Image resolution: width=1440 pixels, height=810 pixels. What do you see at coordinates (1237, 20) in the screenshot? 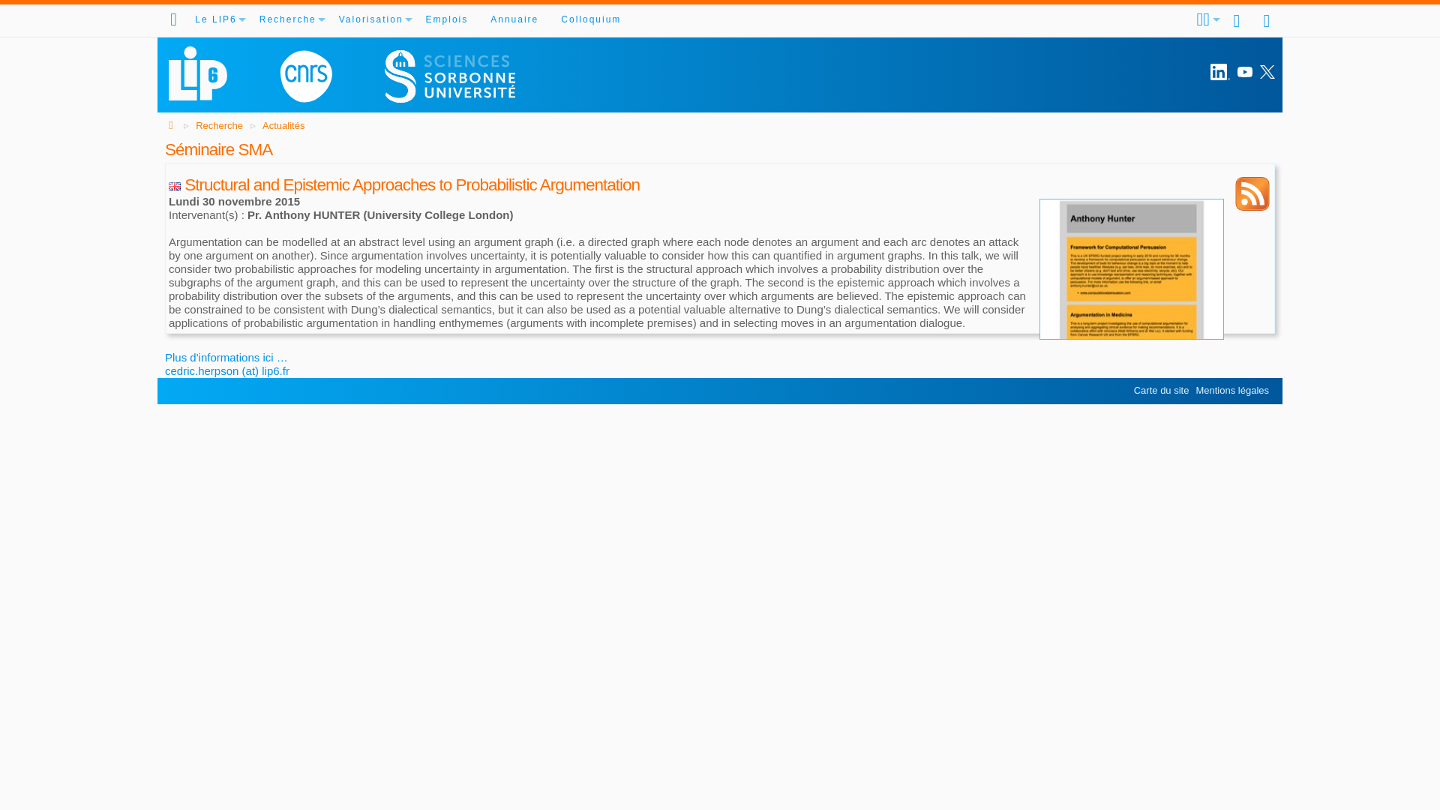
I see `WebMail` at bounding box center [1237, 20].